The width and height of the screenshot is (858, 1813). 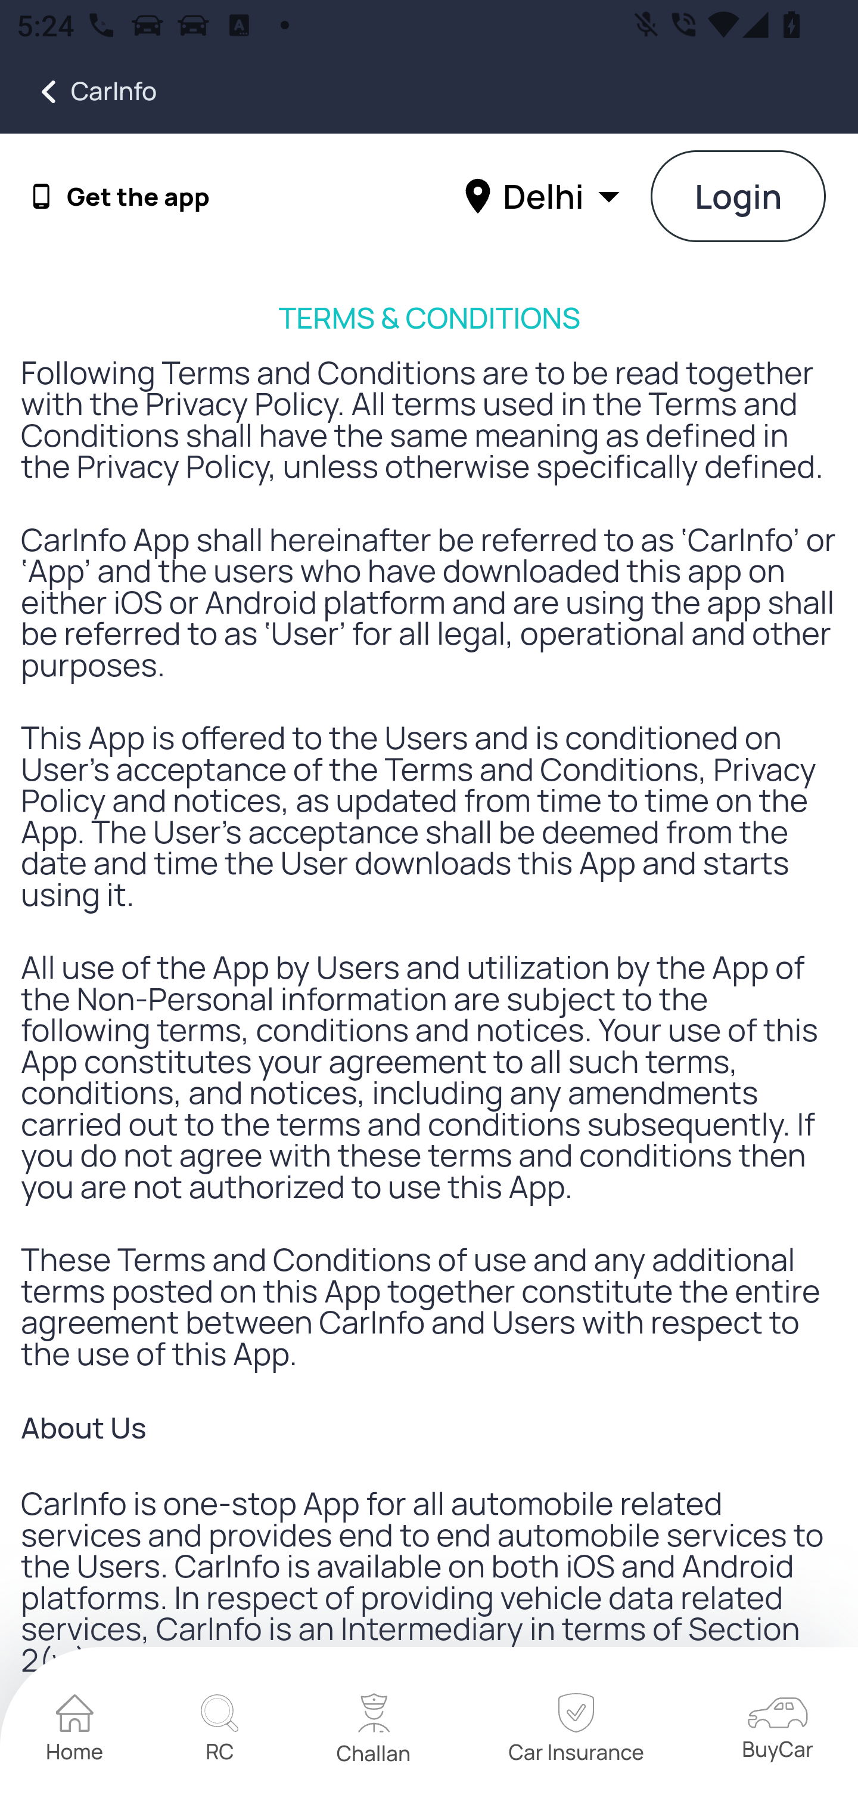 I want to click on home RC home RC, so click(x=219, y=1731).